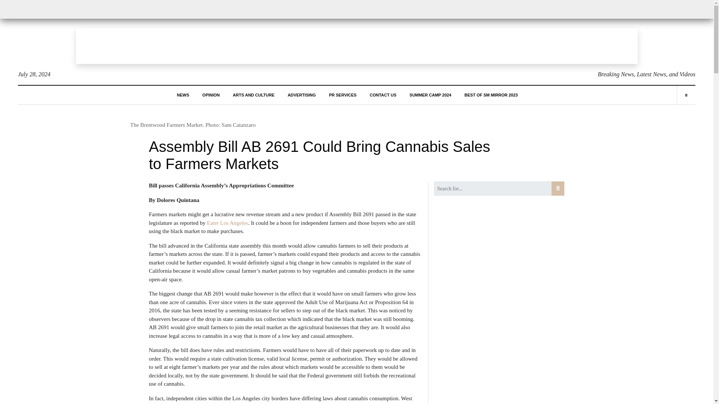  Describe the element at coordinates (227, 223) in the screenshot. I see `Eater Los Angeles` at that location.